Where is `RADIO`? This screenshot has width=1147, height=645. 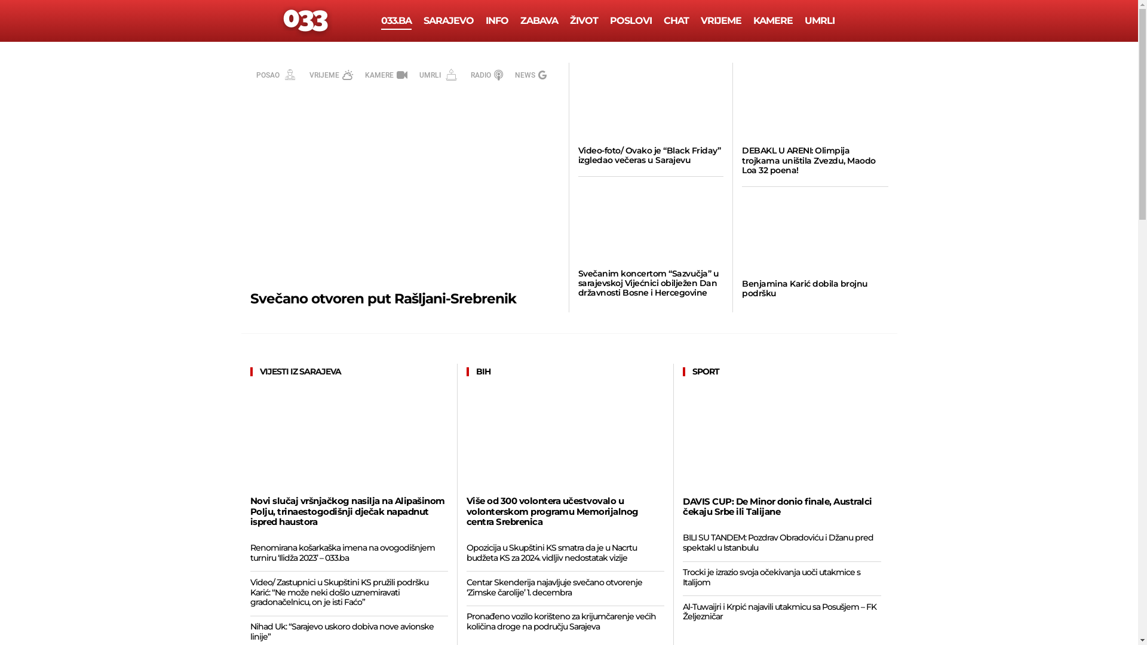 RADIO is located at coordinates (487, 75).